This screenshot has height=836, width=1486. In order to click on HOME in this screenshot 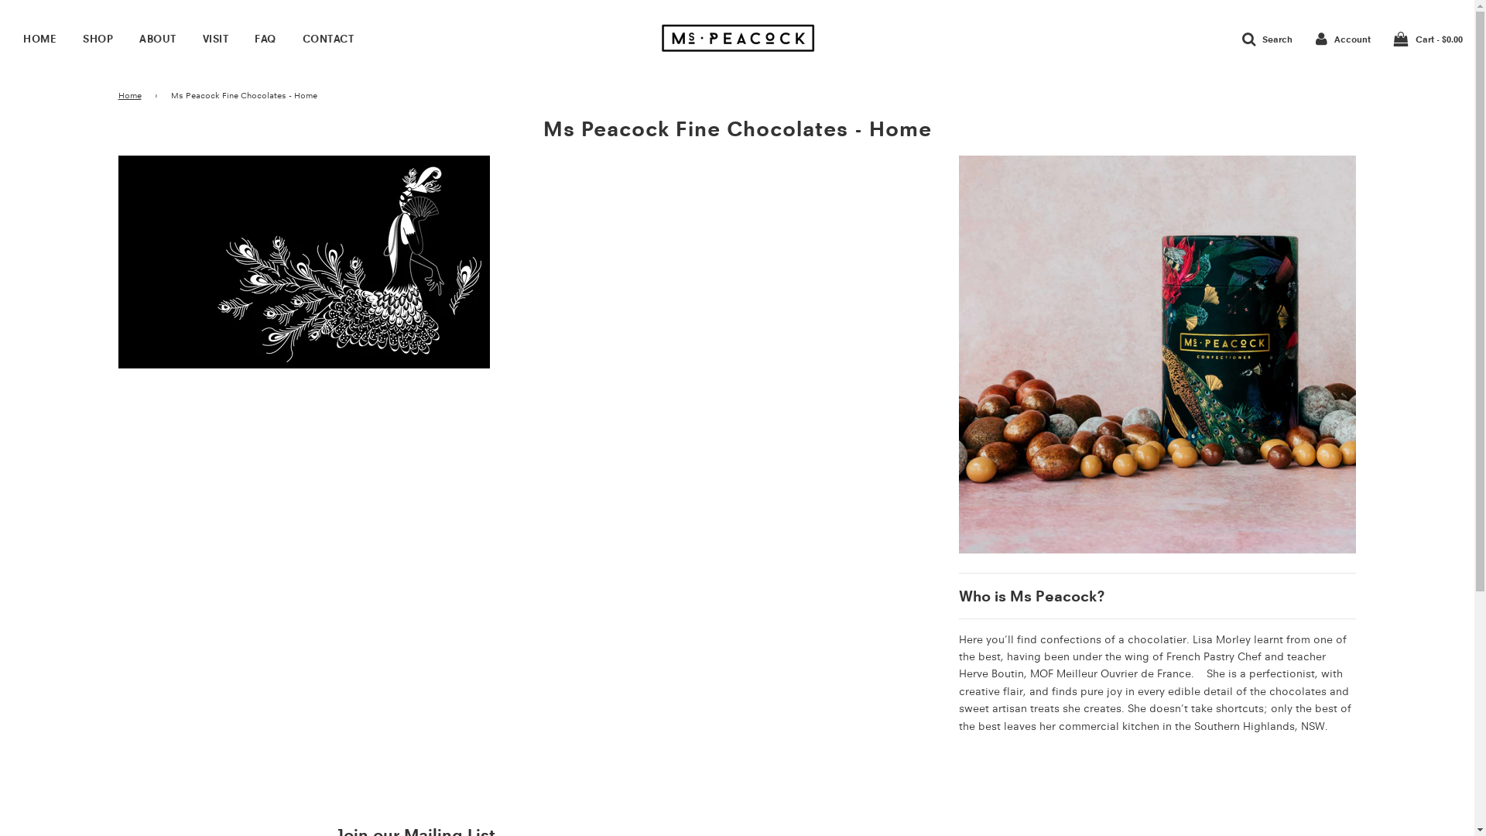, I will do `click(40, 39)`.